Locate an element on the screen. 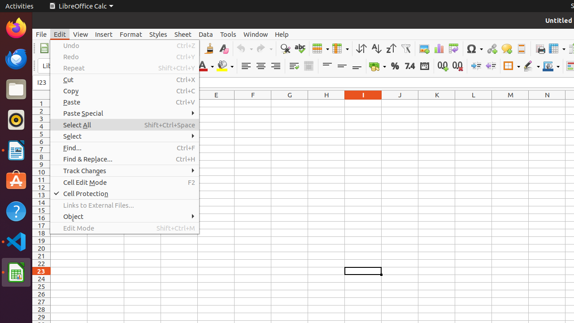 This screenshot has height=323, width=574. Pivot Table is located at coordinates (454, 48).